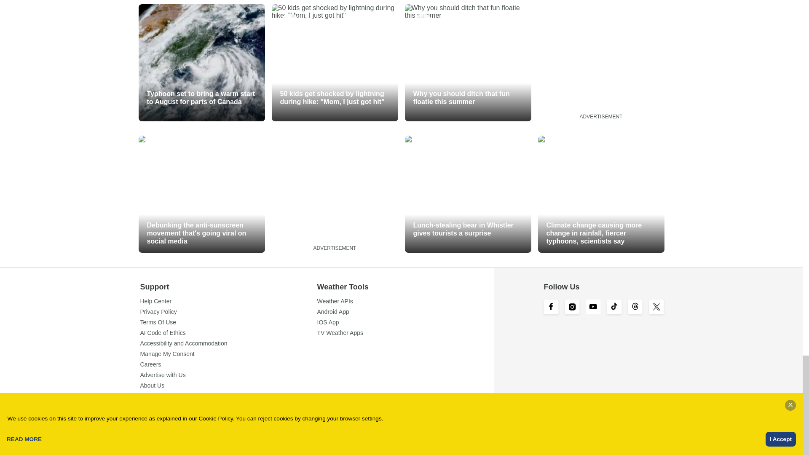 The height and width of the screenshot is (455, 809). I want to click on Help Center, so click(228, 301).